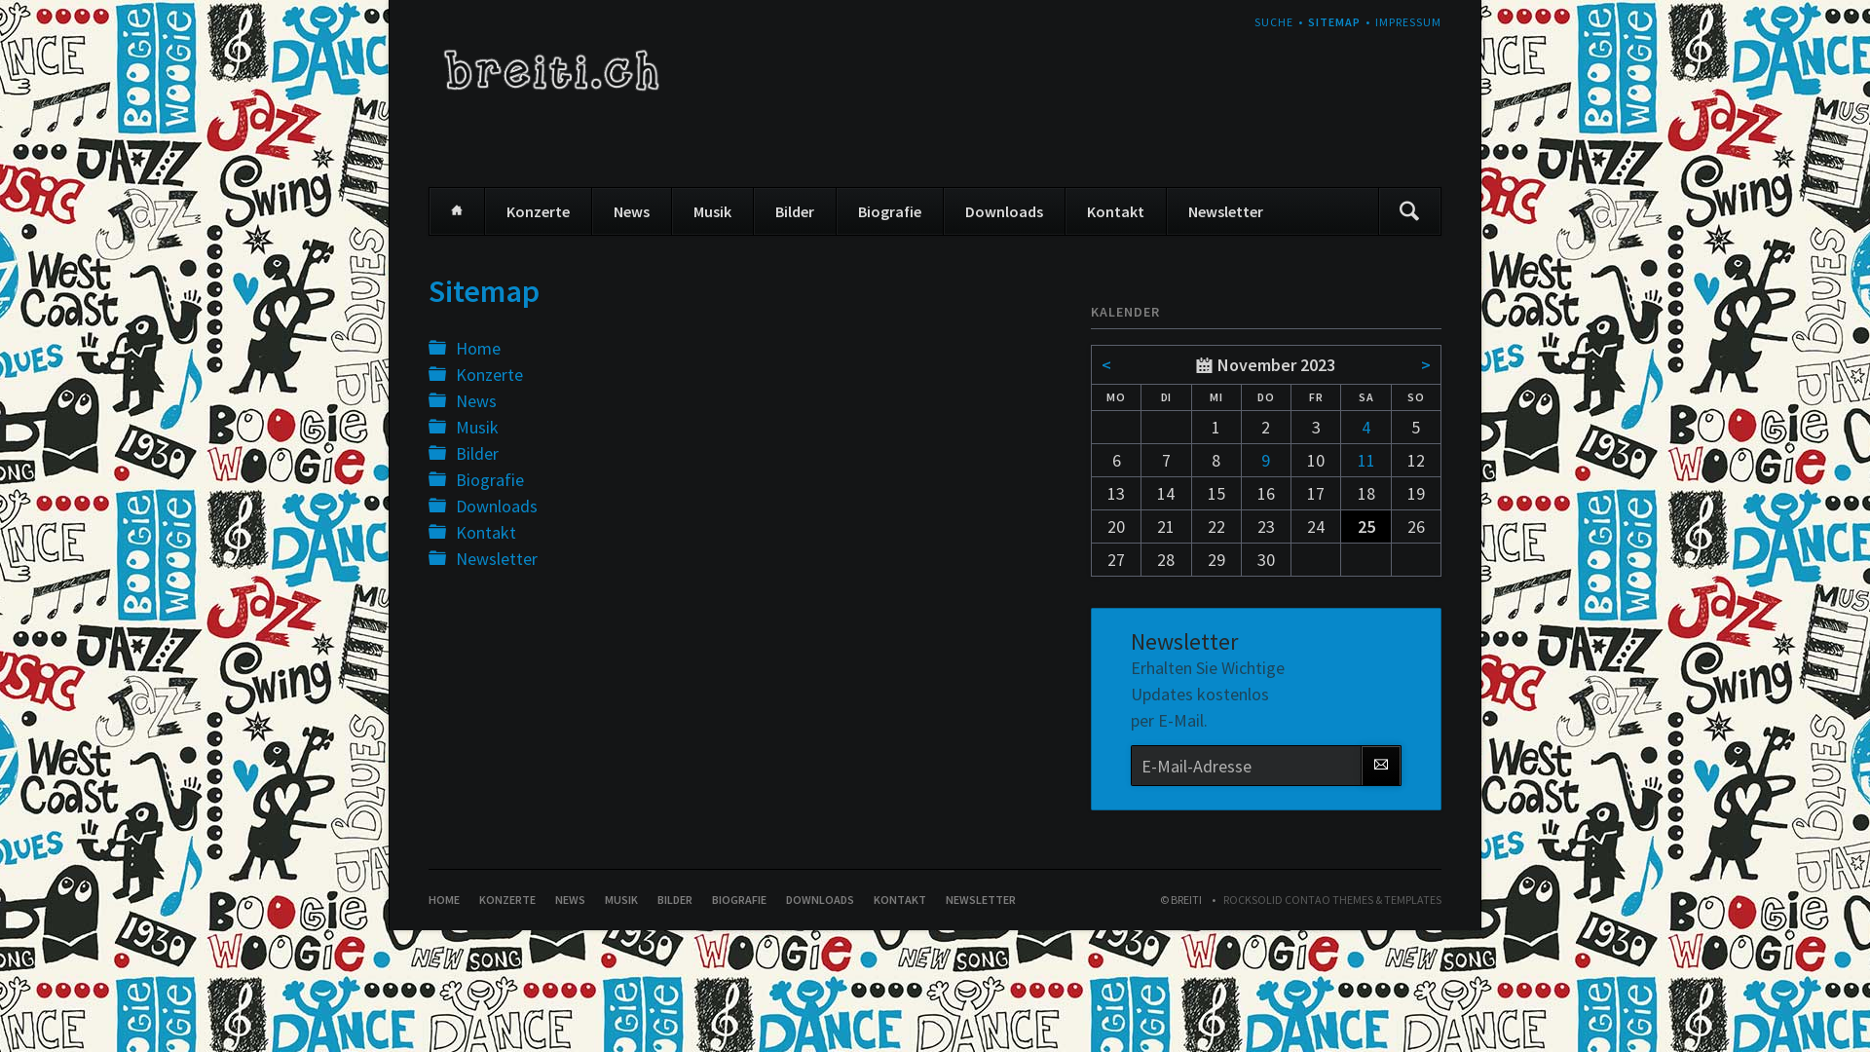 The height and width of the screenshot is (1052, 1870). What do you see at coordinates (631, 211) in the screenshot?
I see `News` at bounding box center [631, 211].